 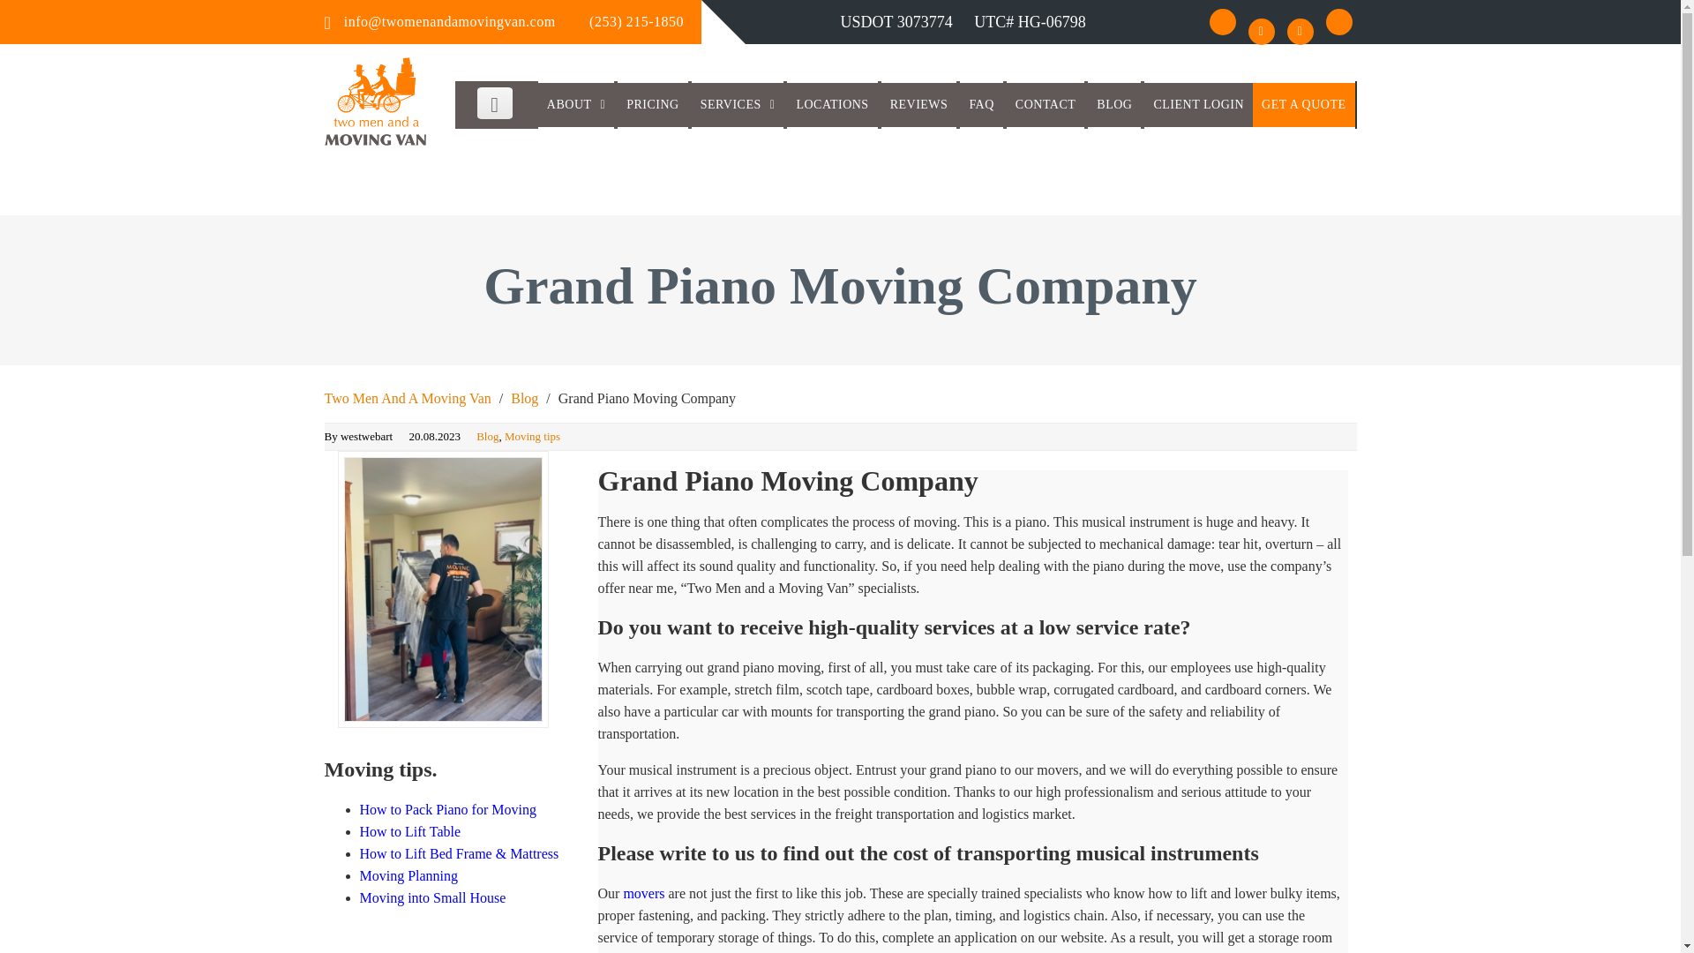 I want to click on Moving Planning, so click(x=409, y=875).